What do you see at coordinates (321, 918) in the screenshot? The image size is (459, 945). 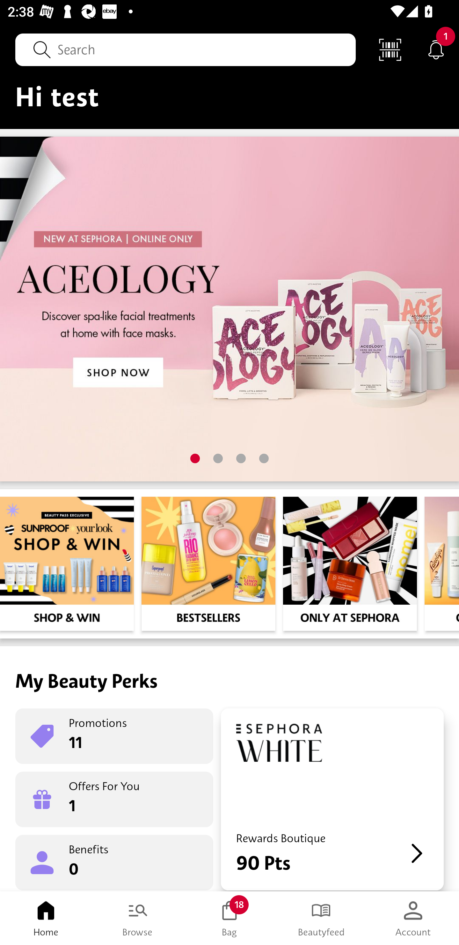 I see `Beautyfeed` at bounding box center [321, 918].